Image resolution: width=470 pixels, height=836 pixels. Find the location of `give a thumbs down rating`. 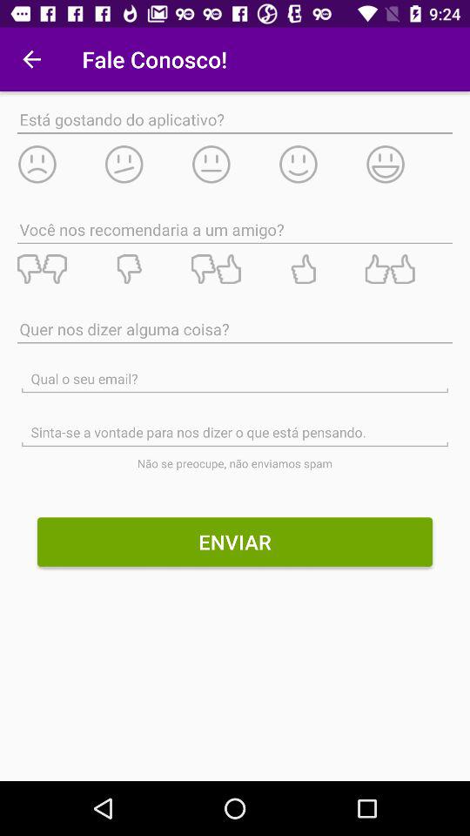

give a thumbs down rating is located at coordinates (60, 269).